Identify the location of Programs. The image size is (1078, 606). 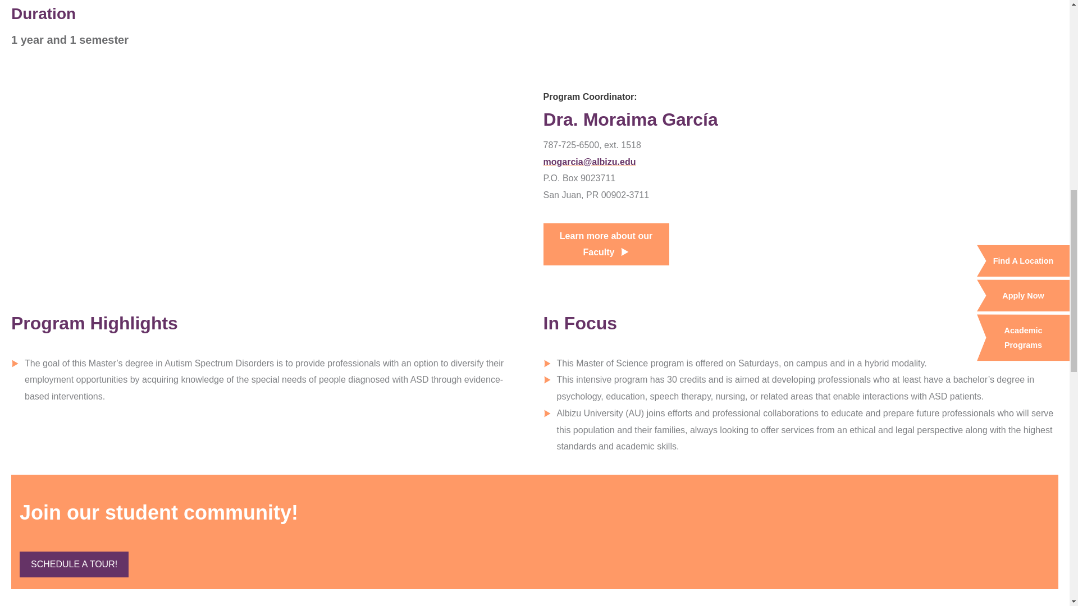
(74, 564).